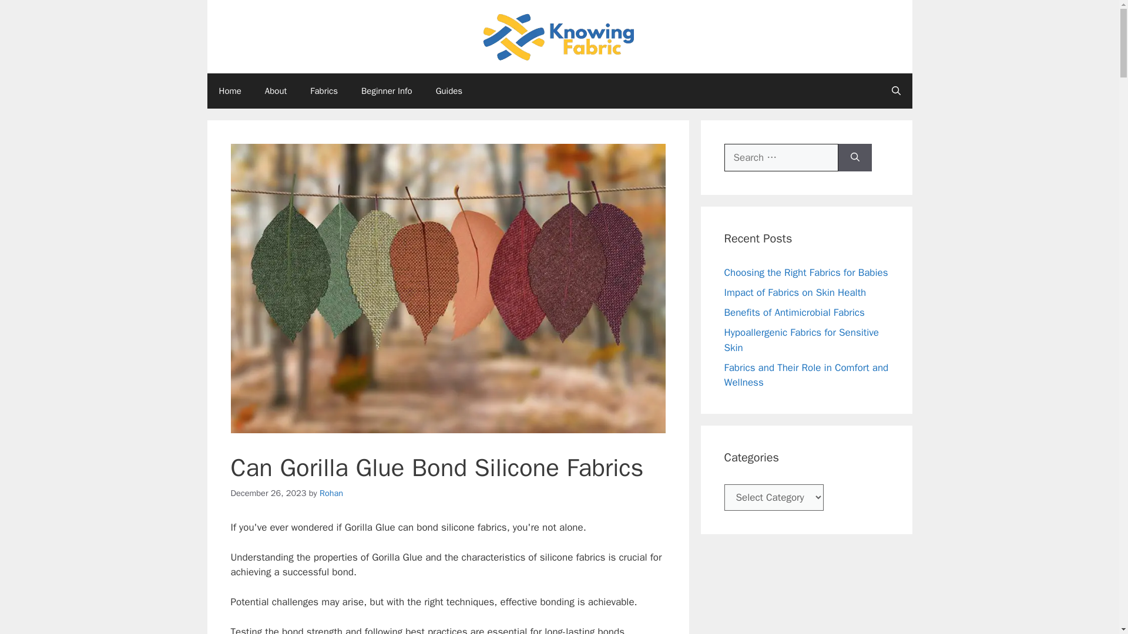  What do you see at coordinates (449, 90) in the screenshot?
I see `Guides` at bounding box center [449, 90].